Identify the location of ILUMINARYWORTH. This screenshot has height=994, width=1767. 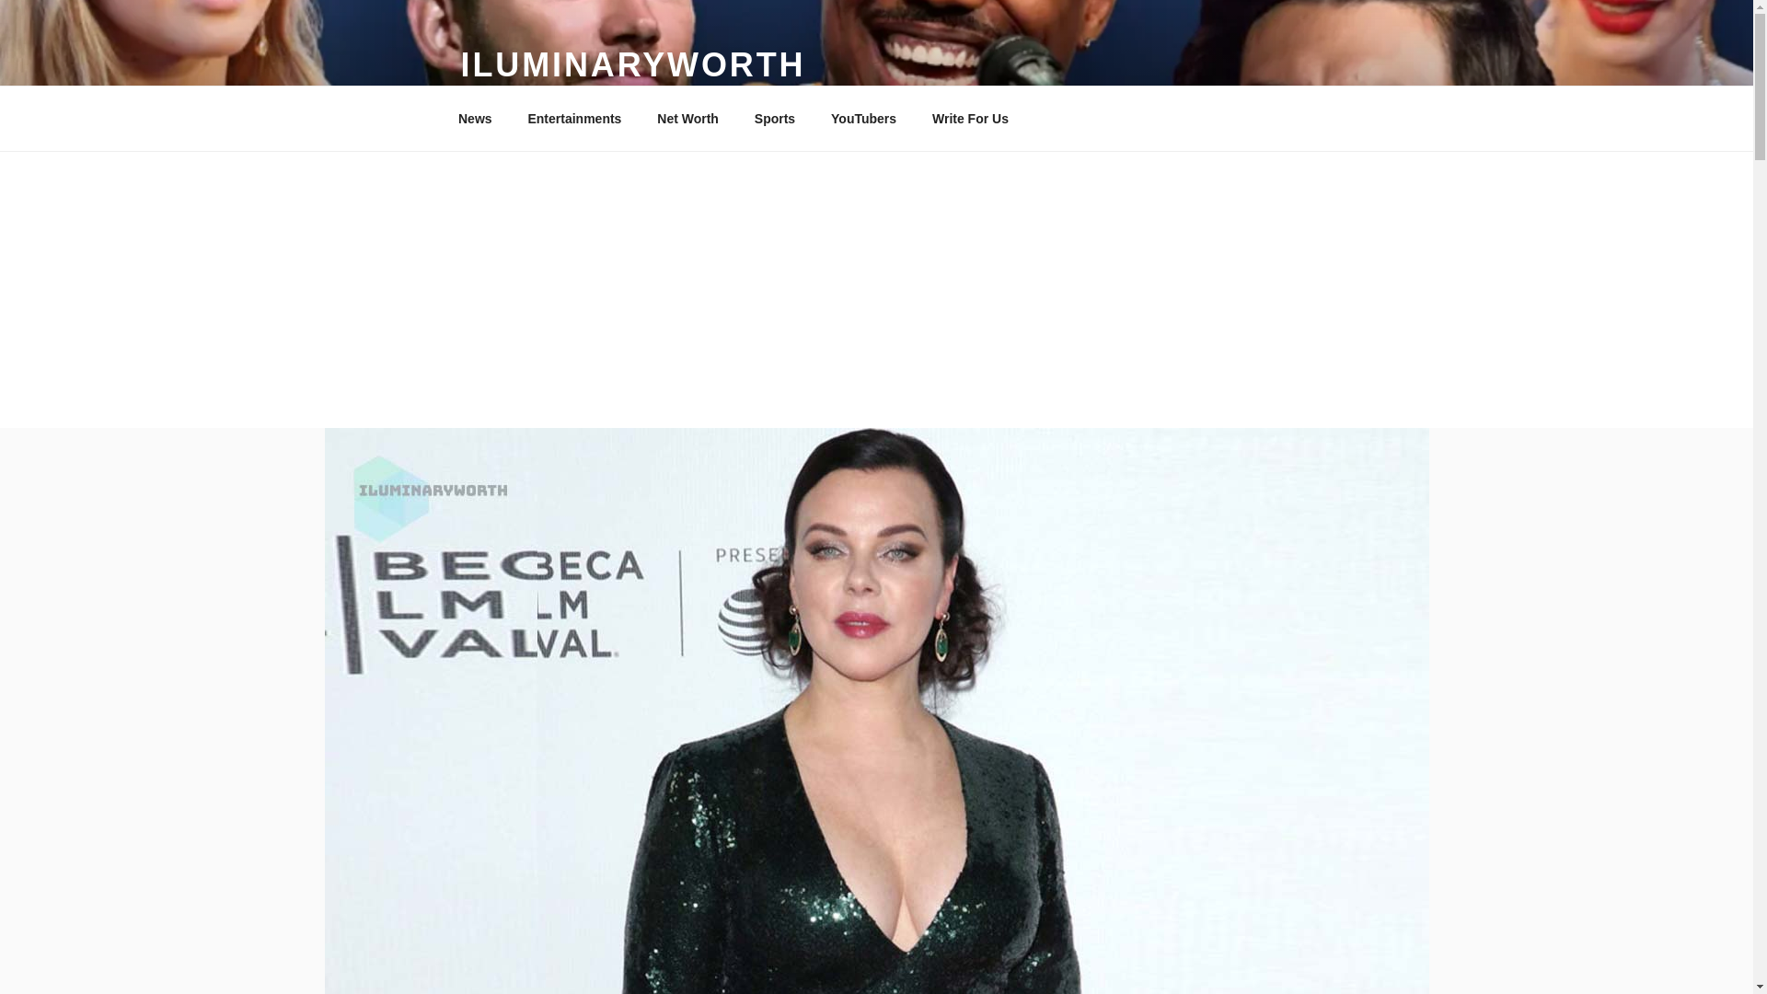
(632, 64).